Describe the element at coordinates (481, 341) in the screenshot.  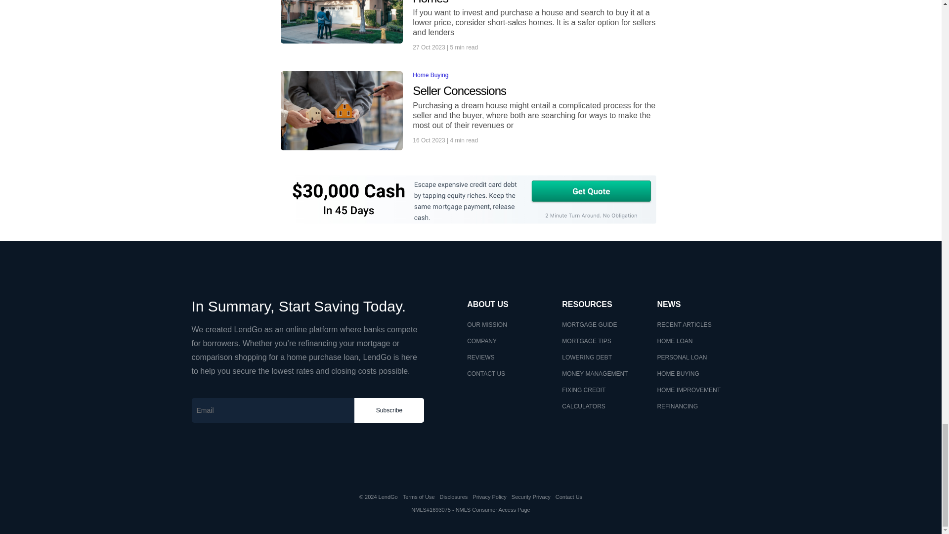
I see `COMPANY` at that location.